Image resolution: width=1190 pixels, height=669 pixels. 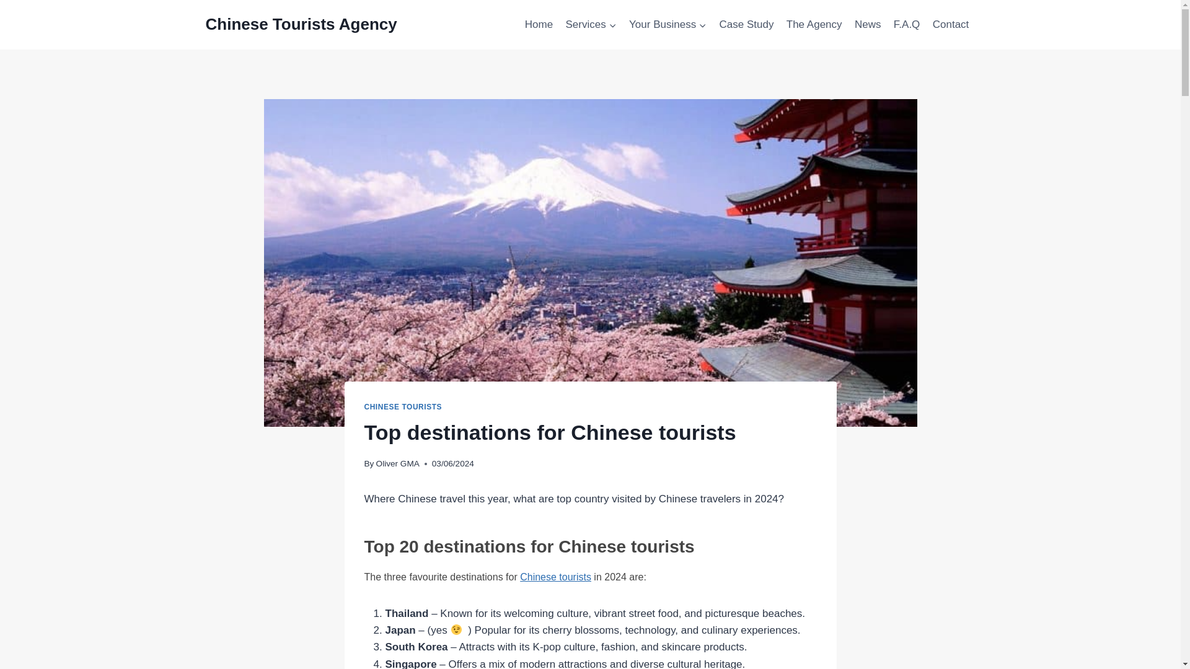 I want to click on Case Study, so click(x=746, y=25).